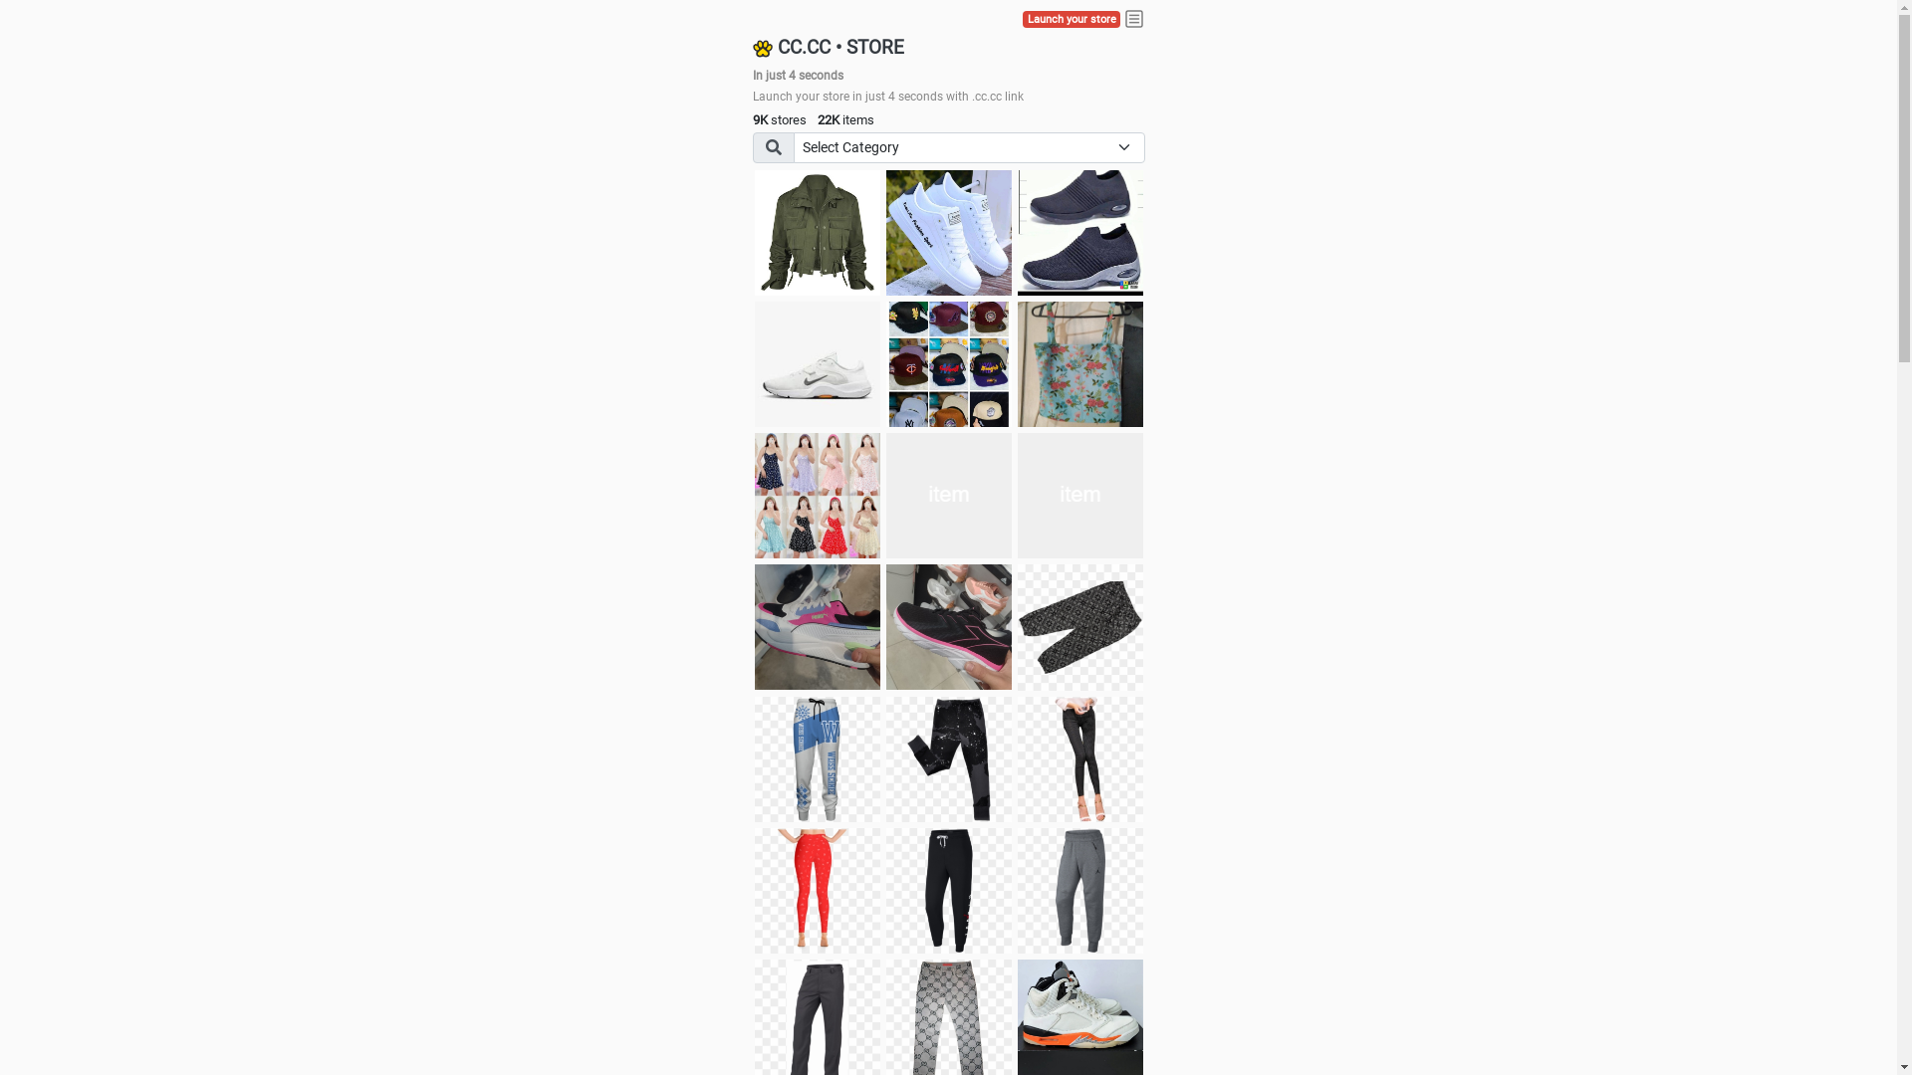 The width and height of the screenshot is (1912, 1075). What do you see at coordinates (1080, 759) in the screenshot?
I see `Pant` at bounding box center [1080, 759].